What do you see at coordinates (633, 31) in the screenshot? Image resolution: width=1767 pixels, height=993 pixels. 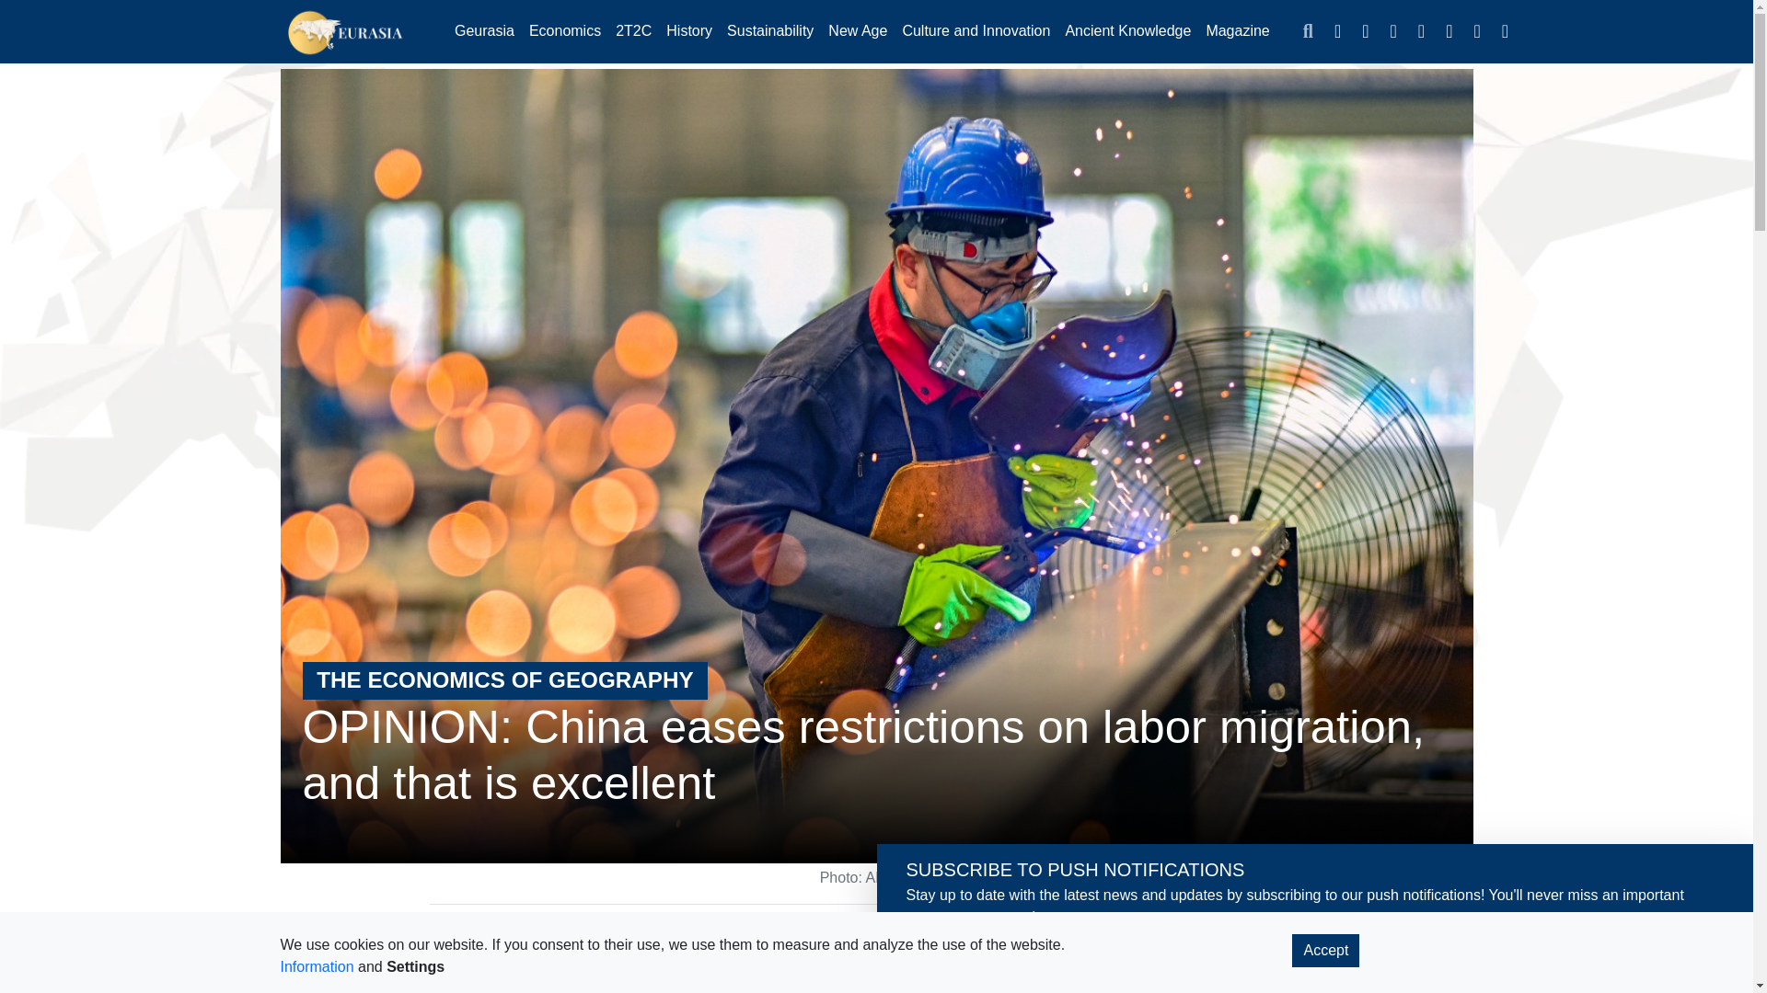 I see `2T2C` at bounding box center [633, 31].